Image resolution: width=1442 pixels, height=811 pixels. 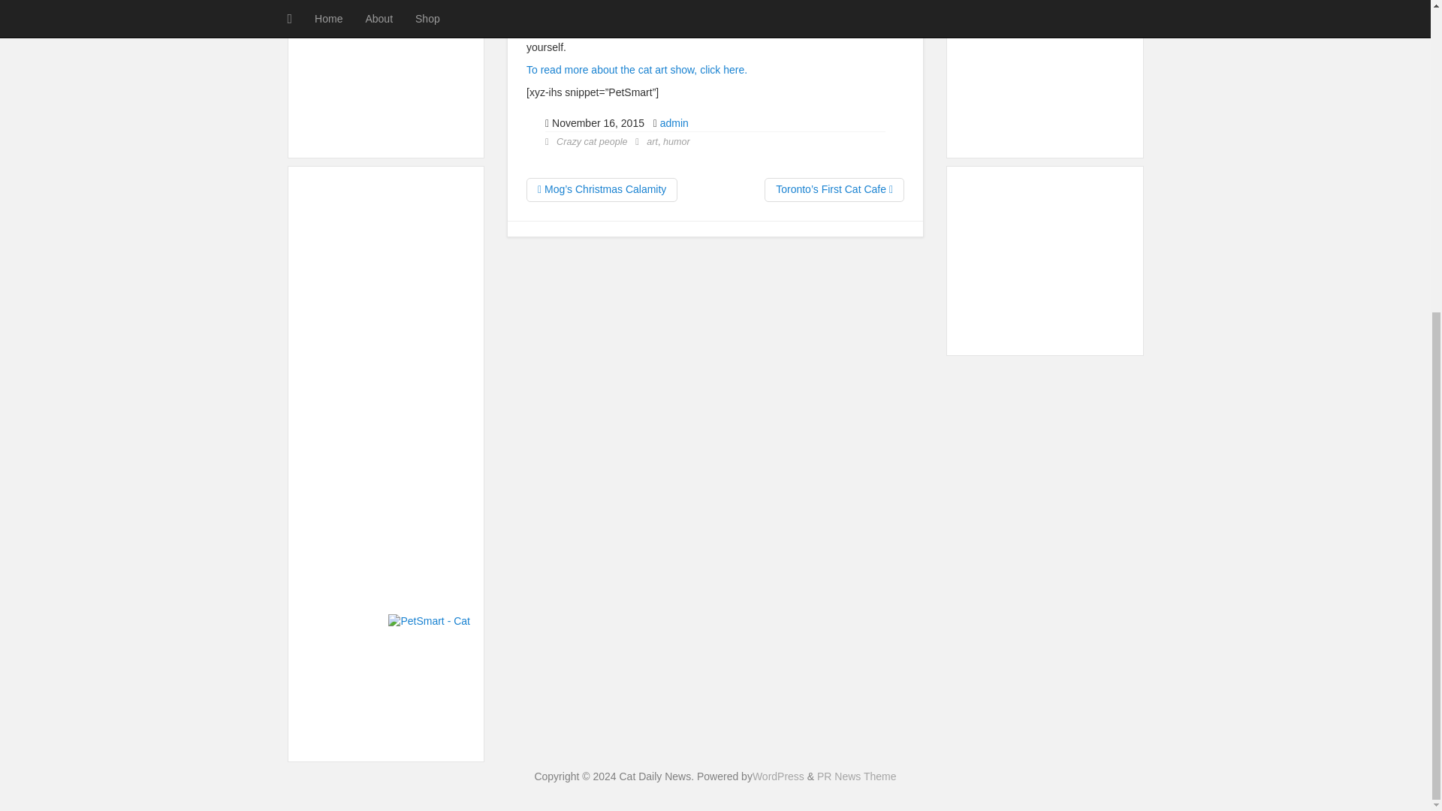 What do you see at coordinates (636, 70) in the screenshot?
I see `To read more about the cat art show, click here.` at bounding box center [636, 70].